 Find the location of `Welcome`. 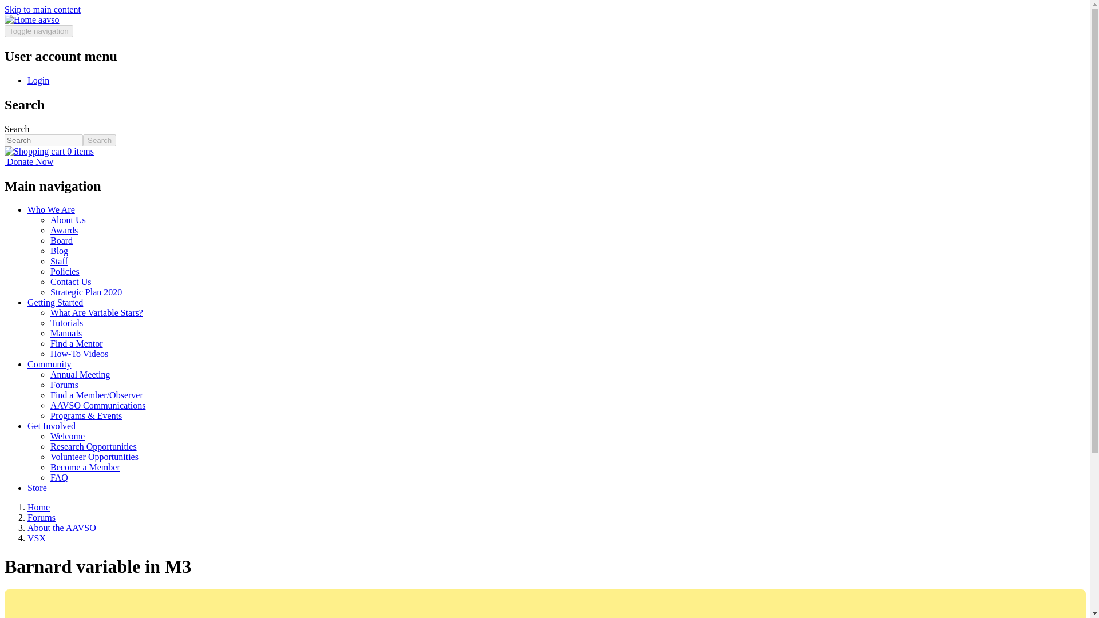

Welcome is located at coordinates (68, 436).